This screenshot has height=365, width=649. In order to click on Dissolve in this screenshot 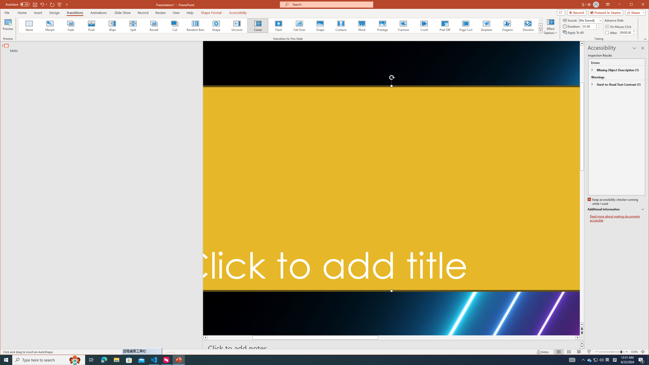, I will do `click(528, 26)`.